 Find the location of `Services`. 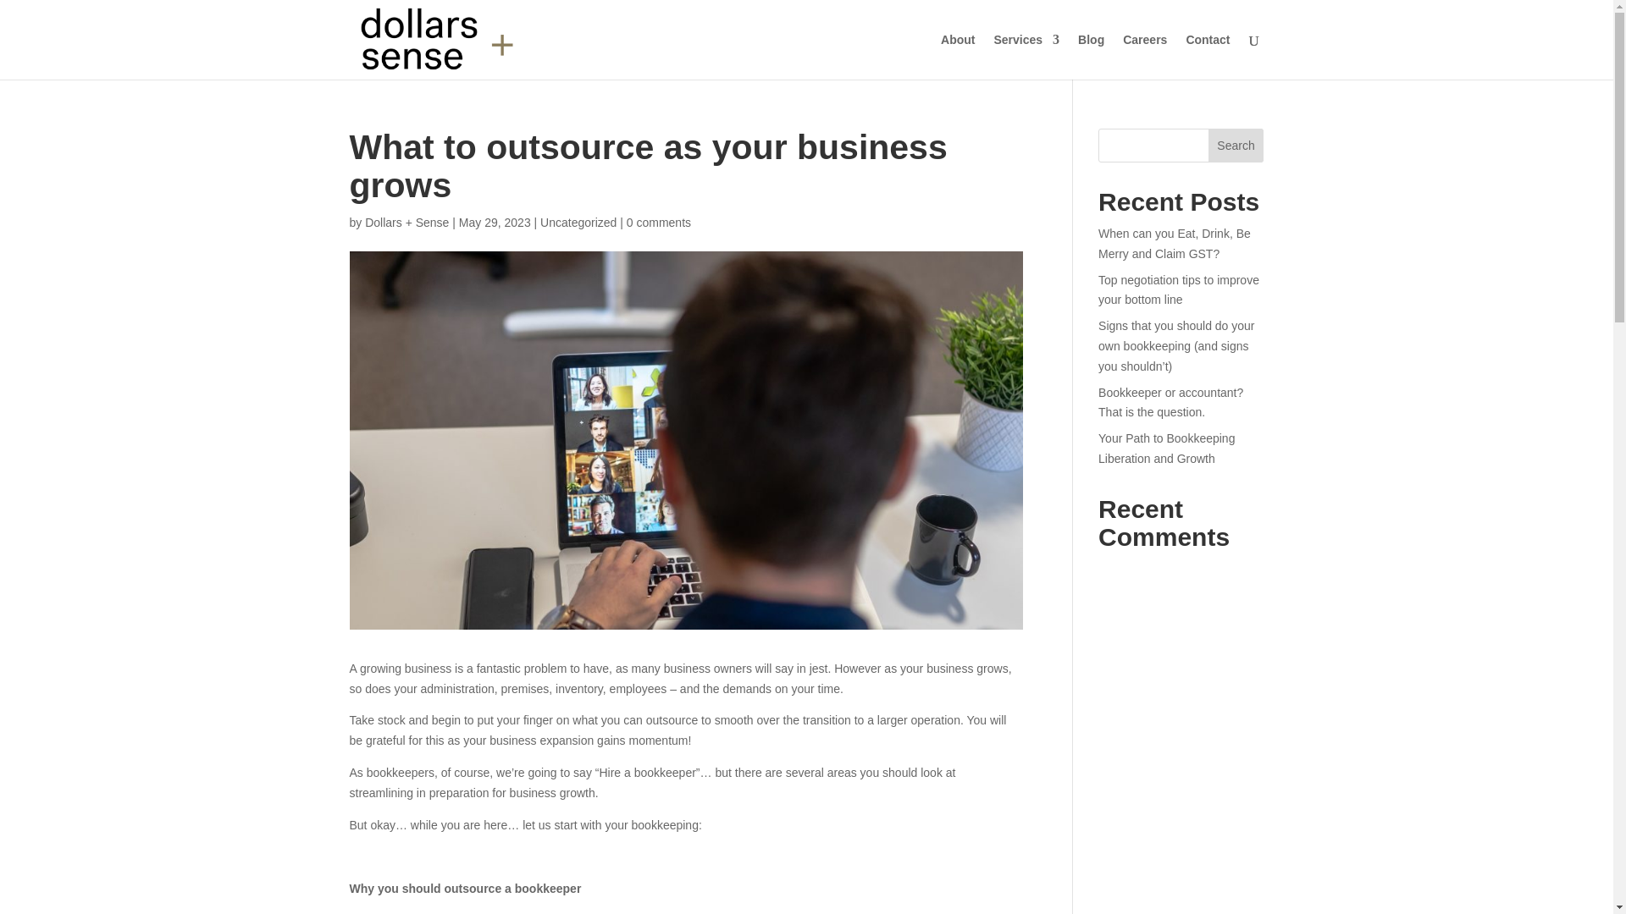

Services is located at coordinates (1026, 56).